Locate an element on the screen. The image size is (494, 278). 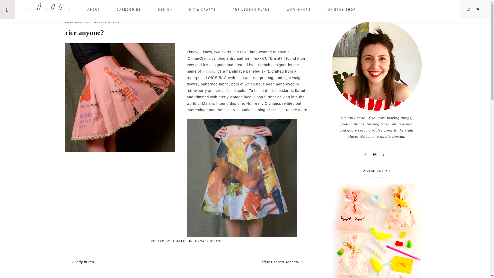
rice-skirt is located at coordinates (120, 97).